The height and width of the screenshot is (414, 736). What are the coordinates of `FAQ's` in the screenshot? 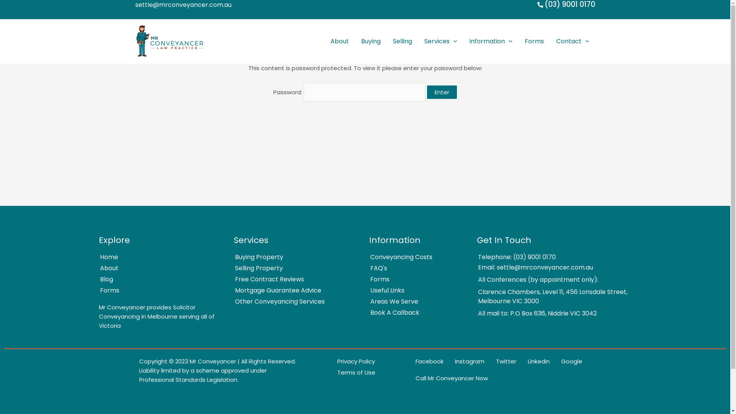 It's located at (414, 268).